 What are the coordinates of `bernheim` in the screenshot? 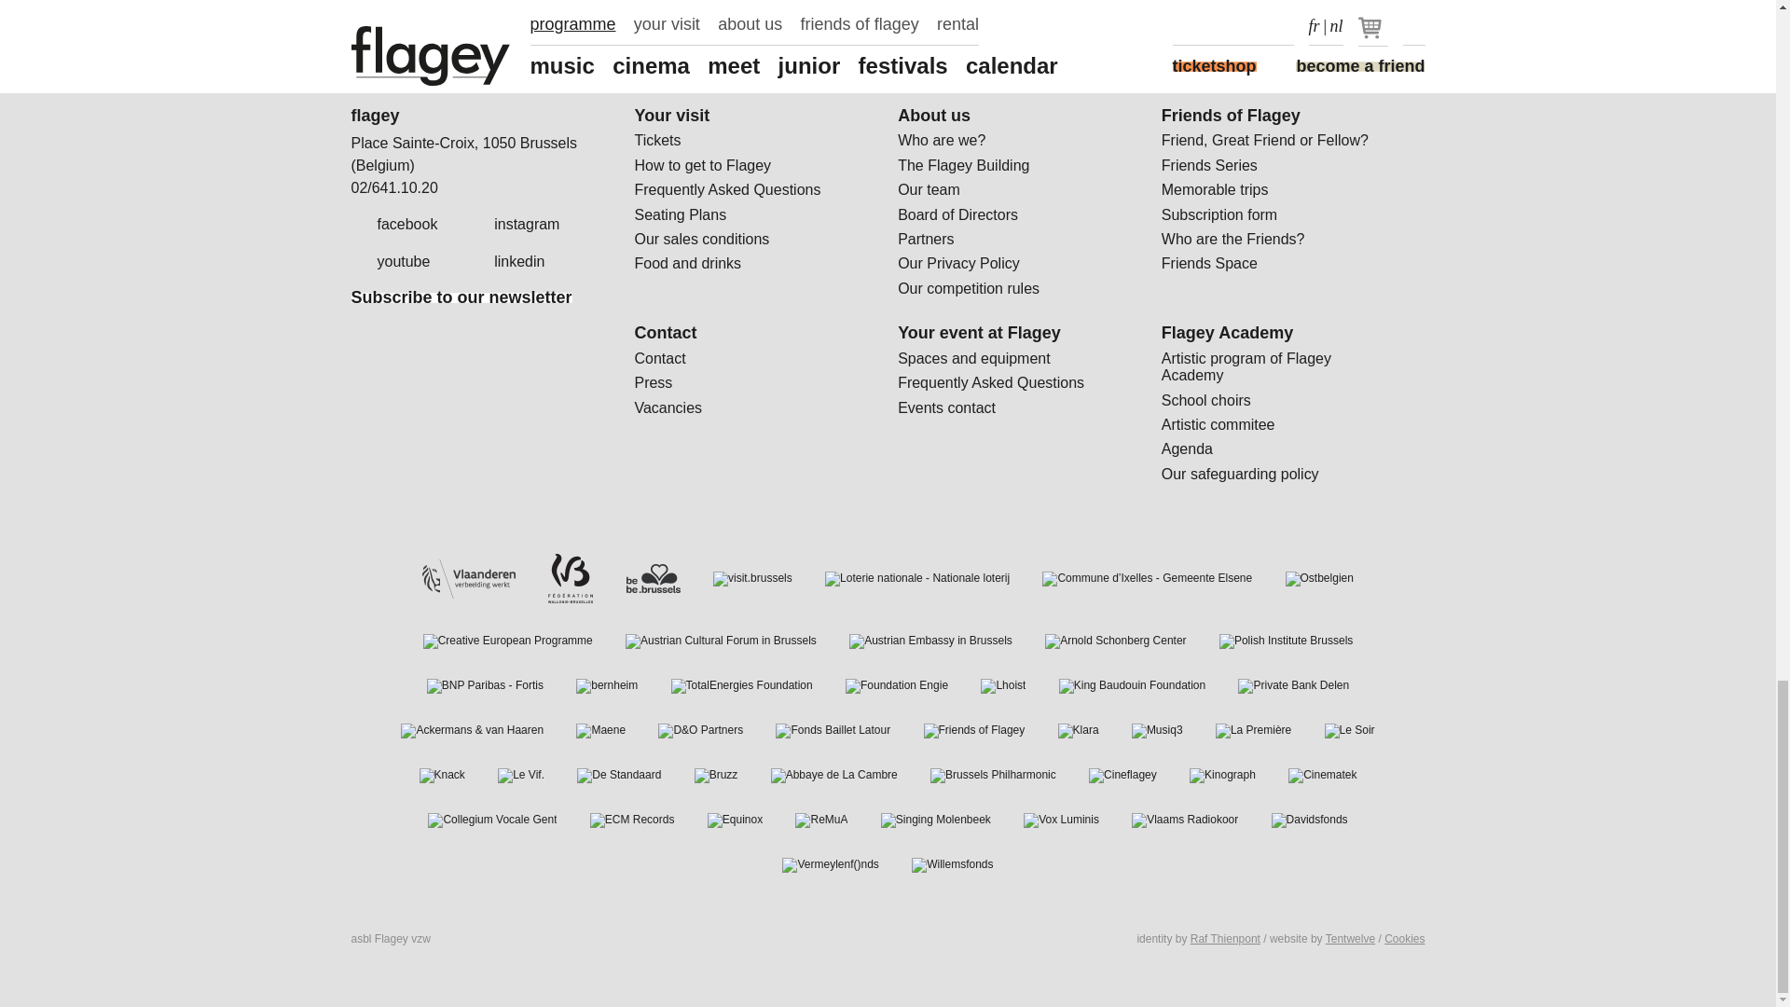 It's located at (606, 686).